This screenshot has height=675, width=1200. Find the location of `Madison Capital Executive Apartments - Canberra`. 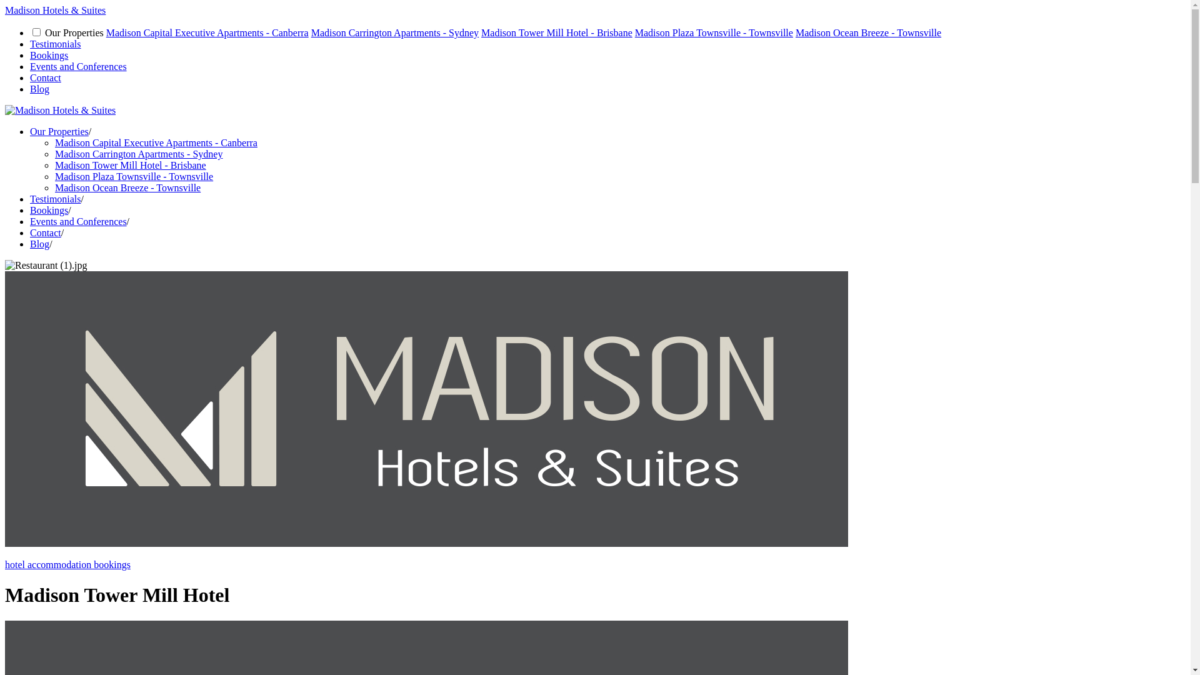

Madison Capital Executive Apartments - Canberra is located at coordinates (156, 142).